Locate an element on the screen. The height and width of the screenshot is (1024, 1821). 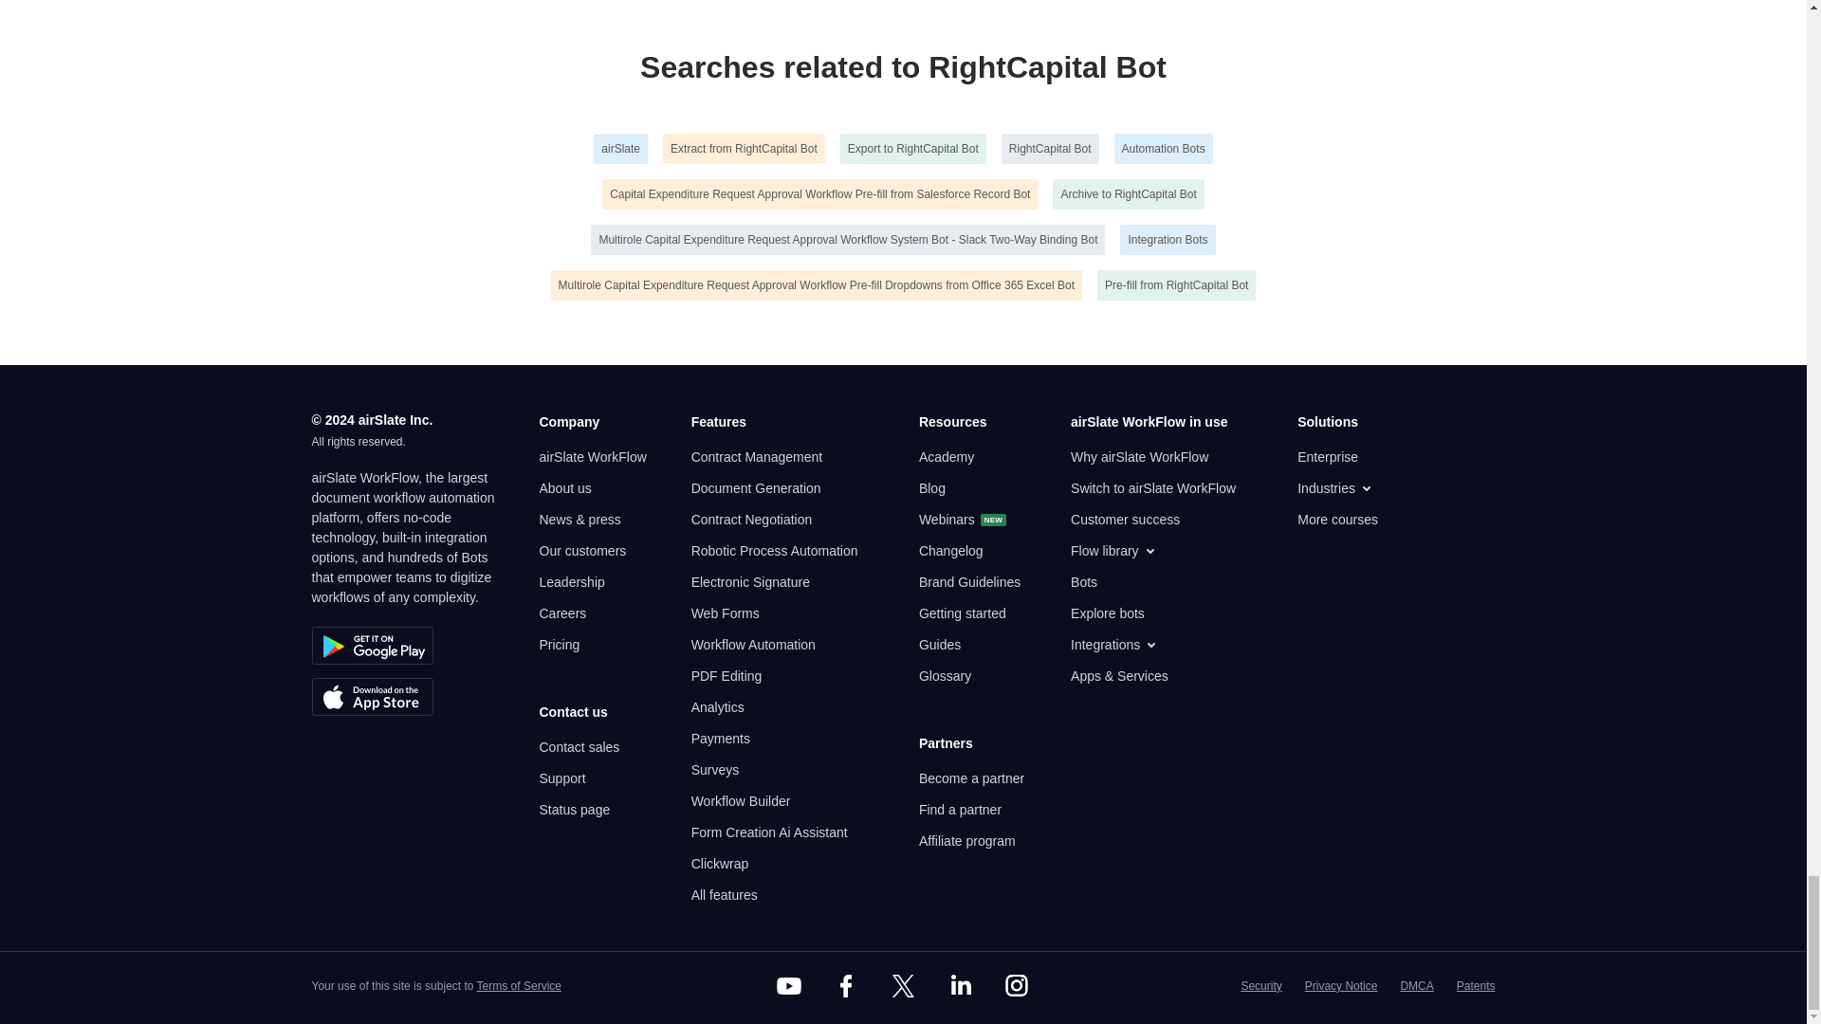
Instagram is located at coordinates (1017, 986).